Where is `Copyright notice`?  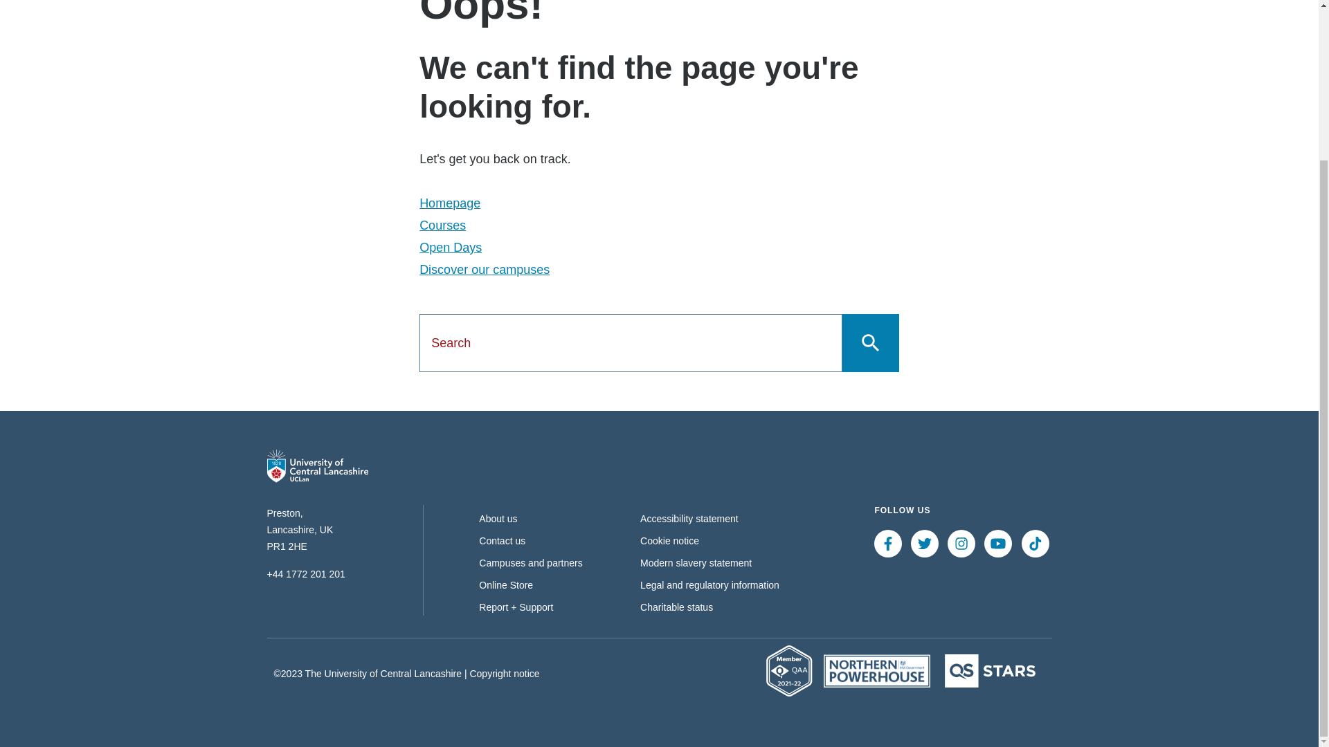
Copyright notice is located at coordinates (504, 672).